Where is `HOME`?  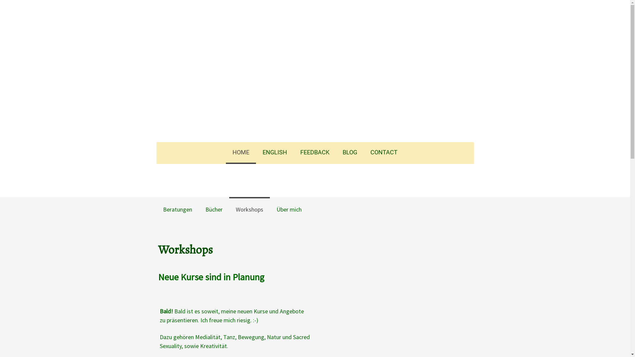
HOME is located at coordinates (241, 153).